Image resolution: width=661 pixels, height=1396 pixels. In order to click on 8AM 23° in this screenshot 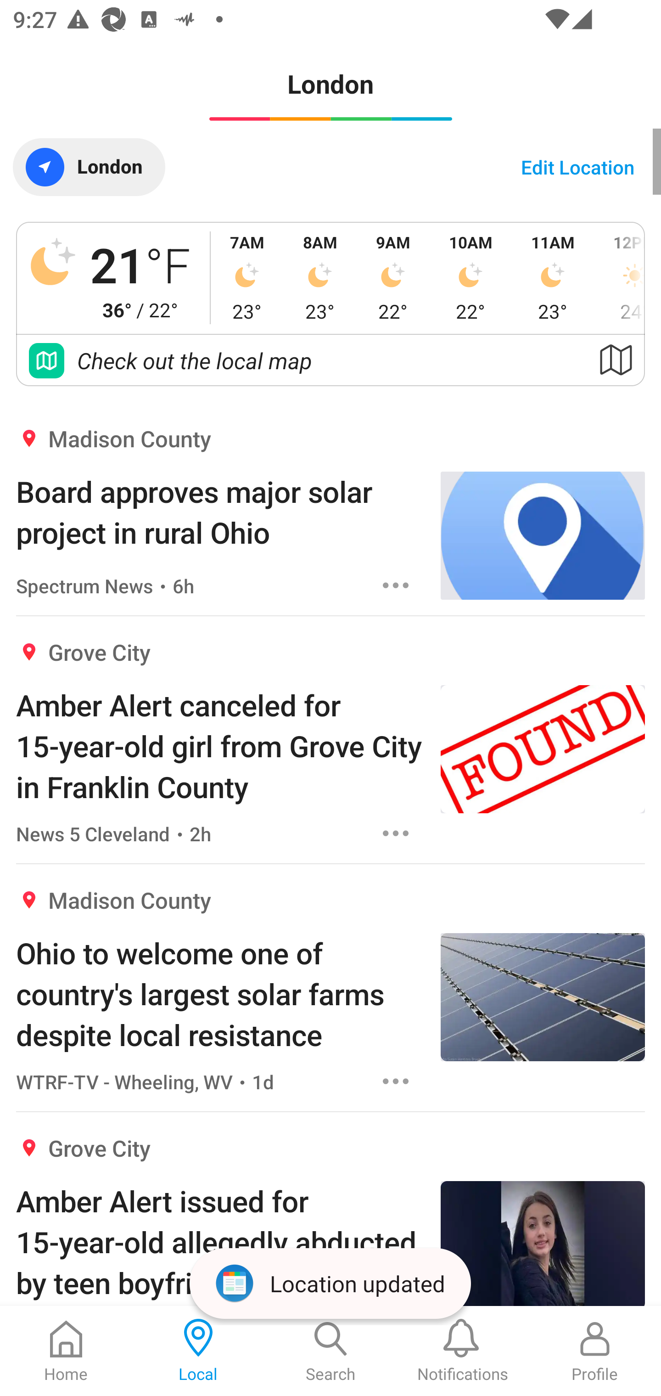, I will do `click(320, 277)`.